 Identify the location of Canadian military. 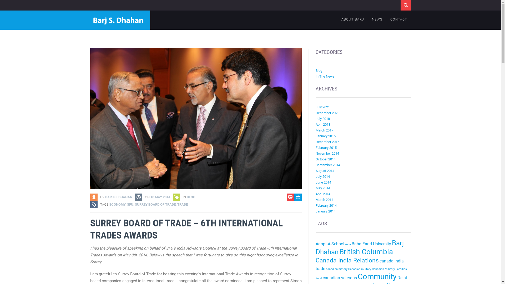
(360, 269).